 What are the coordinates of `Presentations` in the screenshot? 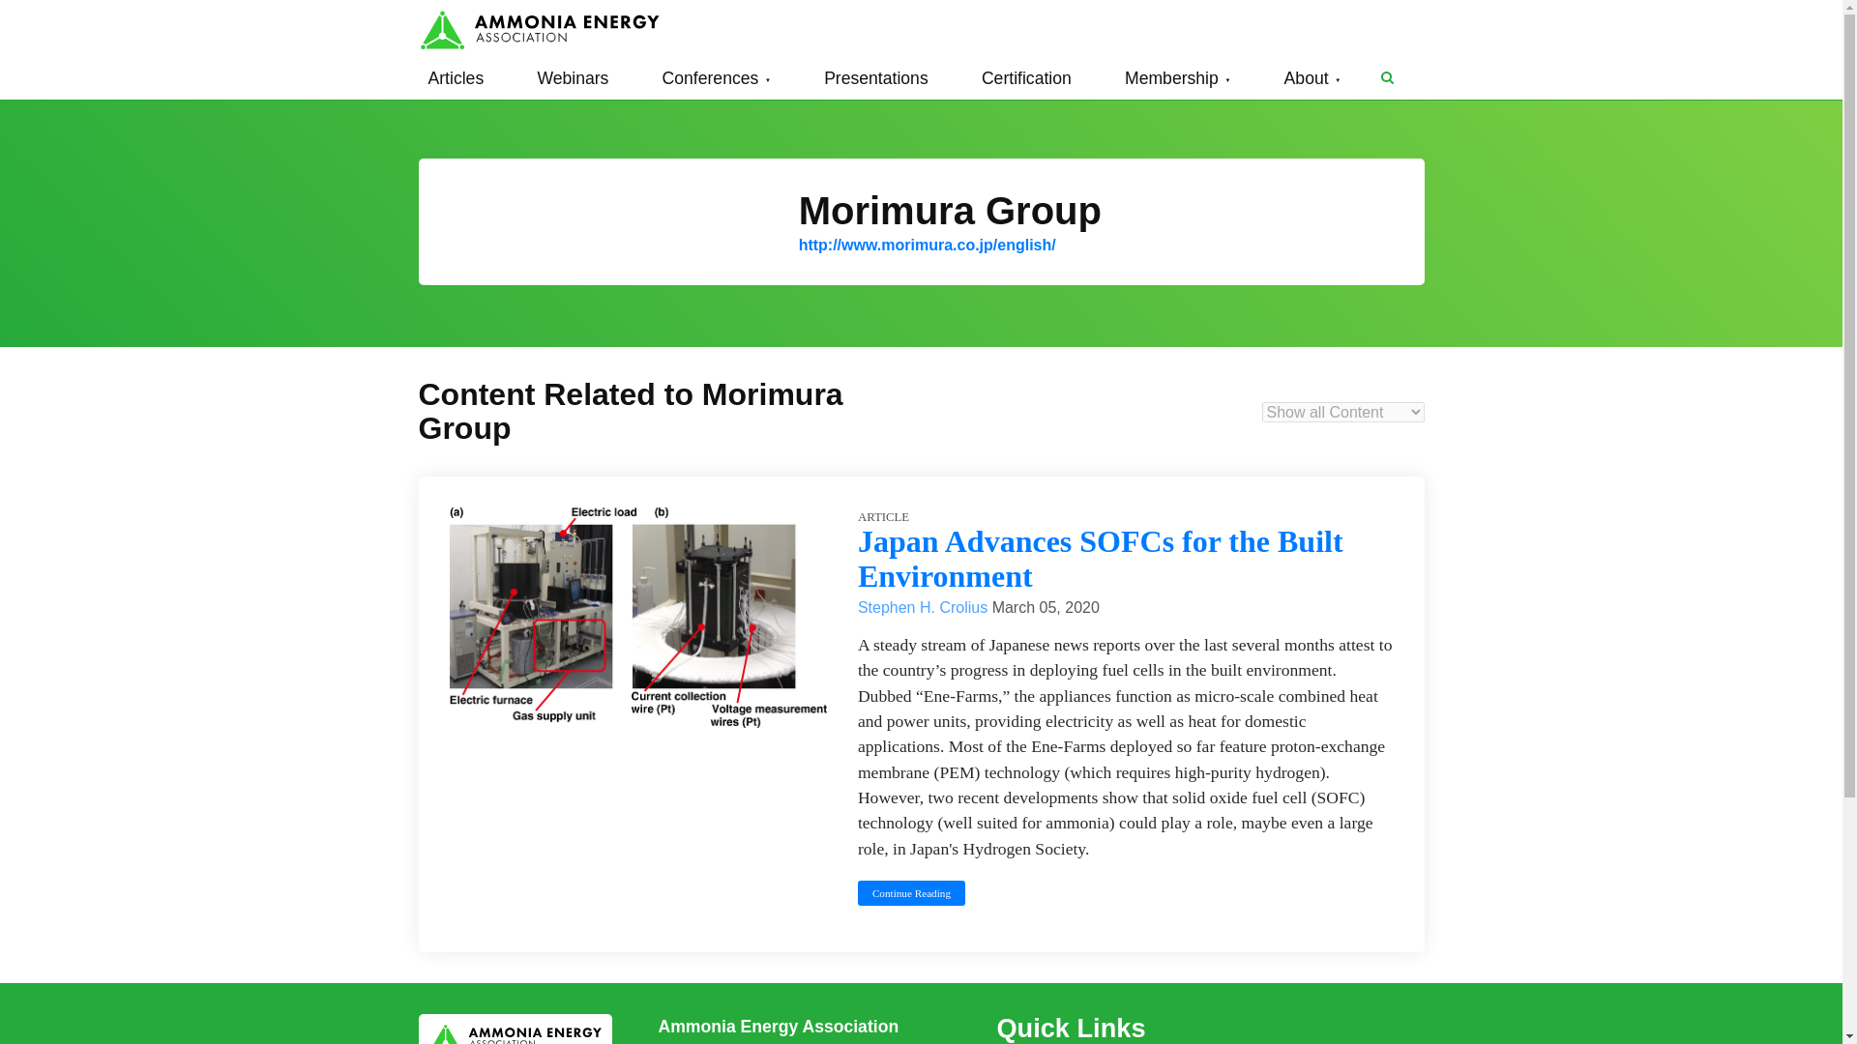 It's located at (876, 77).